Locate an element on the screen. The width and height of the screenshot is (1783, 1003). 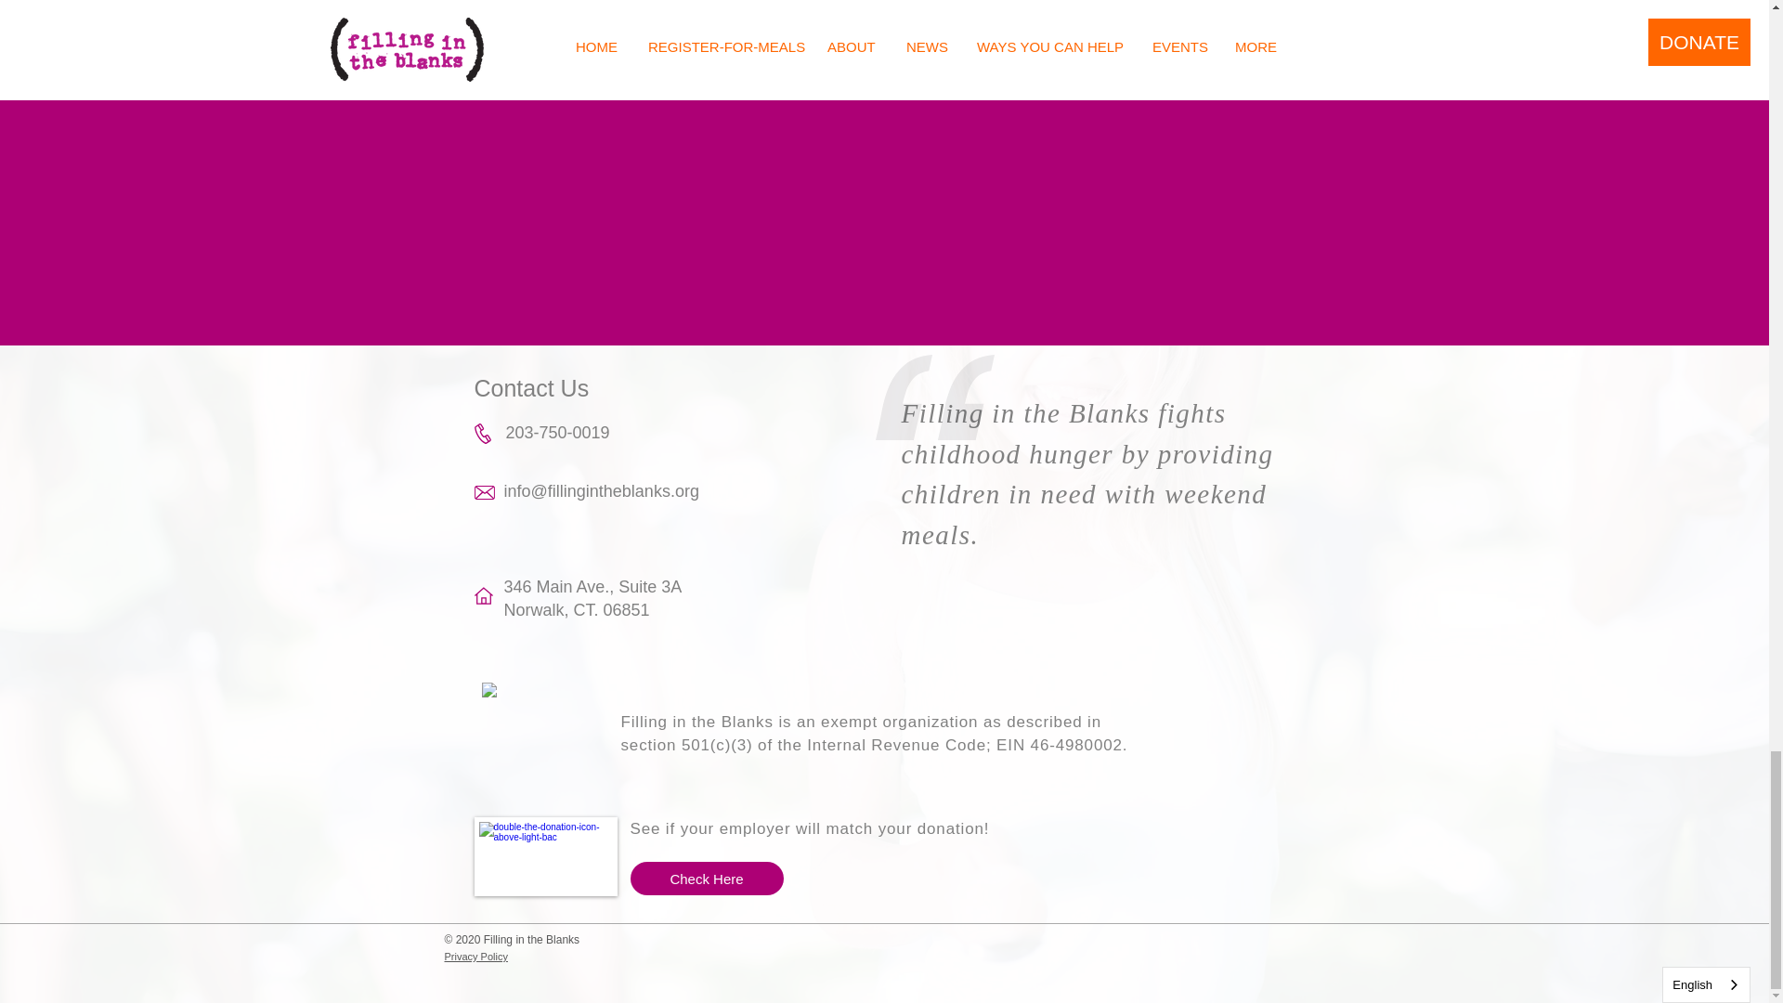
Embedded Content is located at coordinates (535, 734).